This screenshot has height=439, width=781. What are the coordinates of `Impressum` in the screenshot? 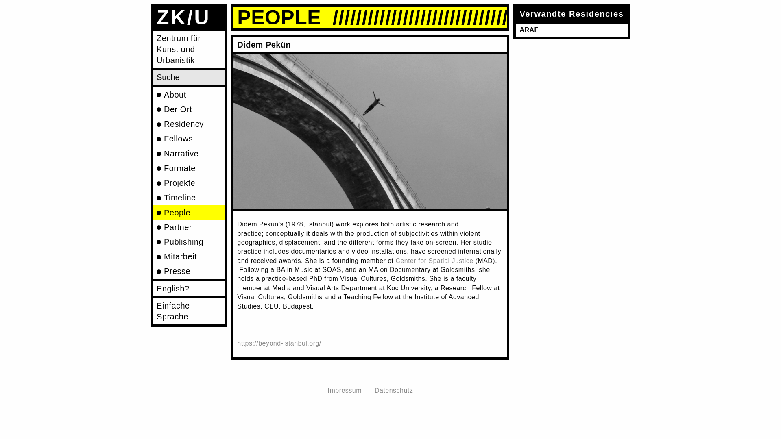 It's located at (345, 390).